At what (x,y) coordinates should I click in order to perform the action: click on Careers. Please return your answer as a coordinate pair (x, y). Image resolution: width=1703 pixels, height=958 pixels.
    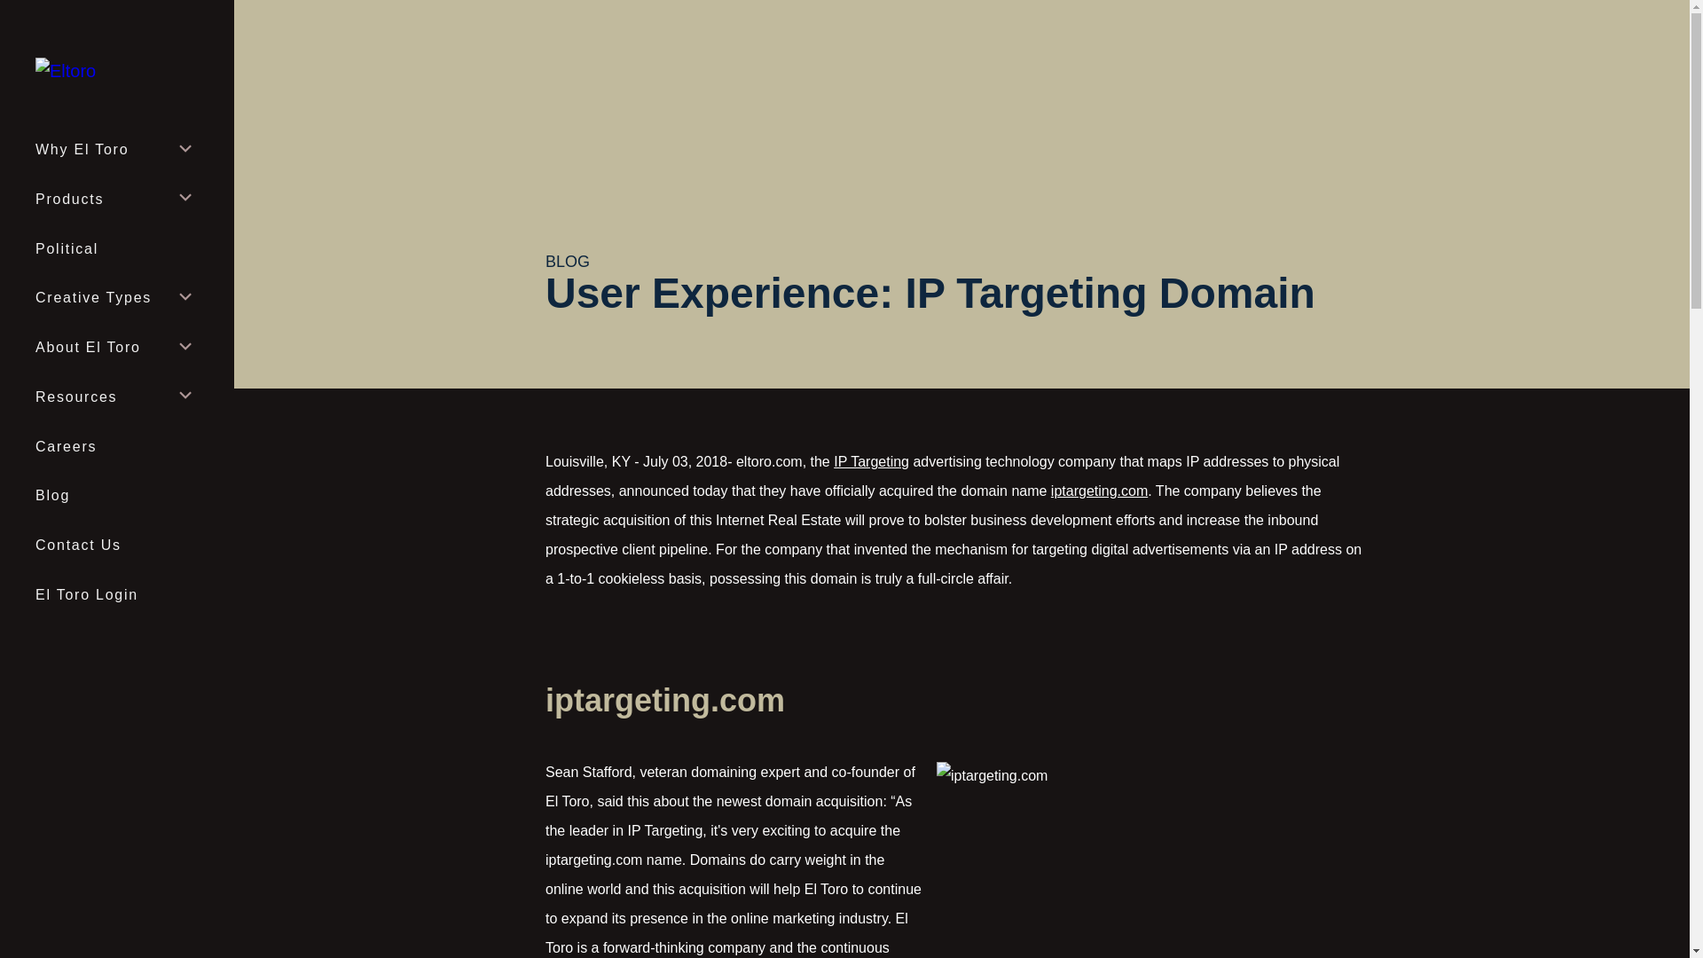
    Looking at the image, I should click on (116, 447).